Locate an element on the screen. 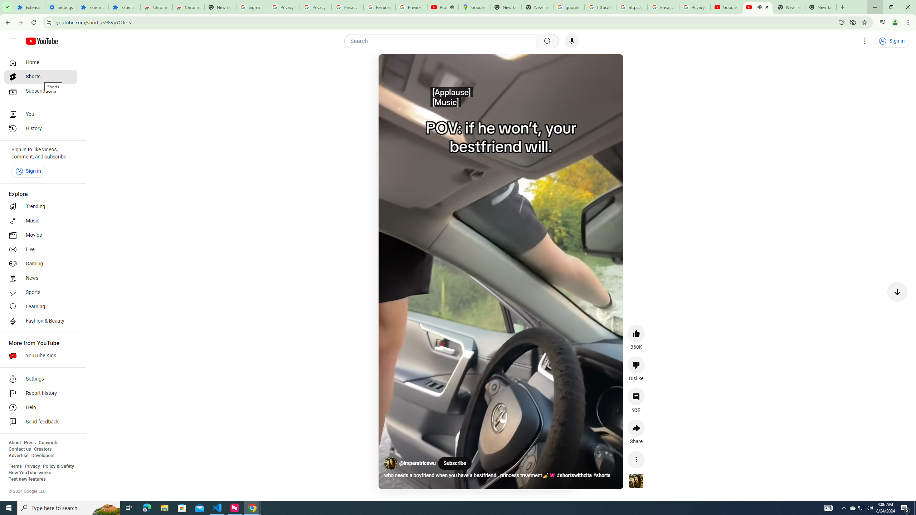 This screenshot has width=916, height=515. Settings is located at coordinates (61, 7).